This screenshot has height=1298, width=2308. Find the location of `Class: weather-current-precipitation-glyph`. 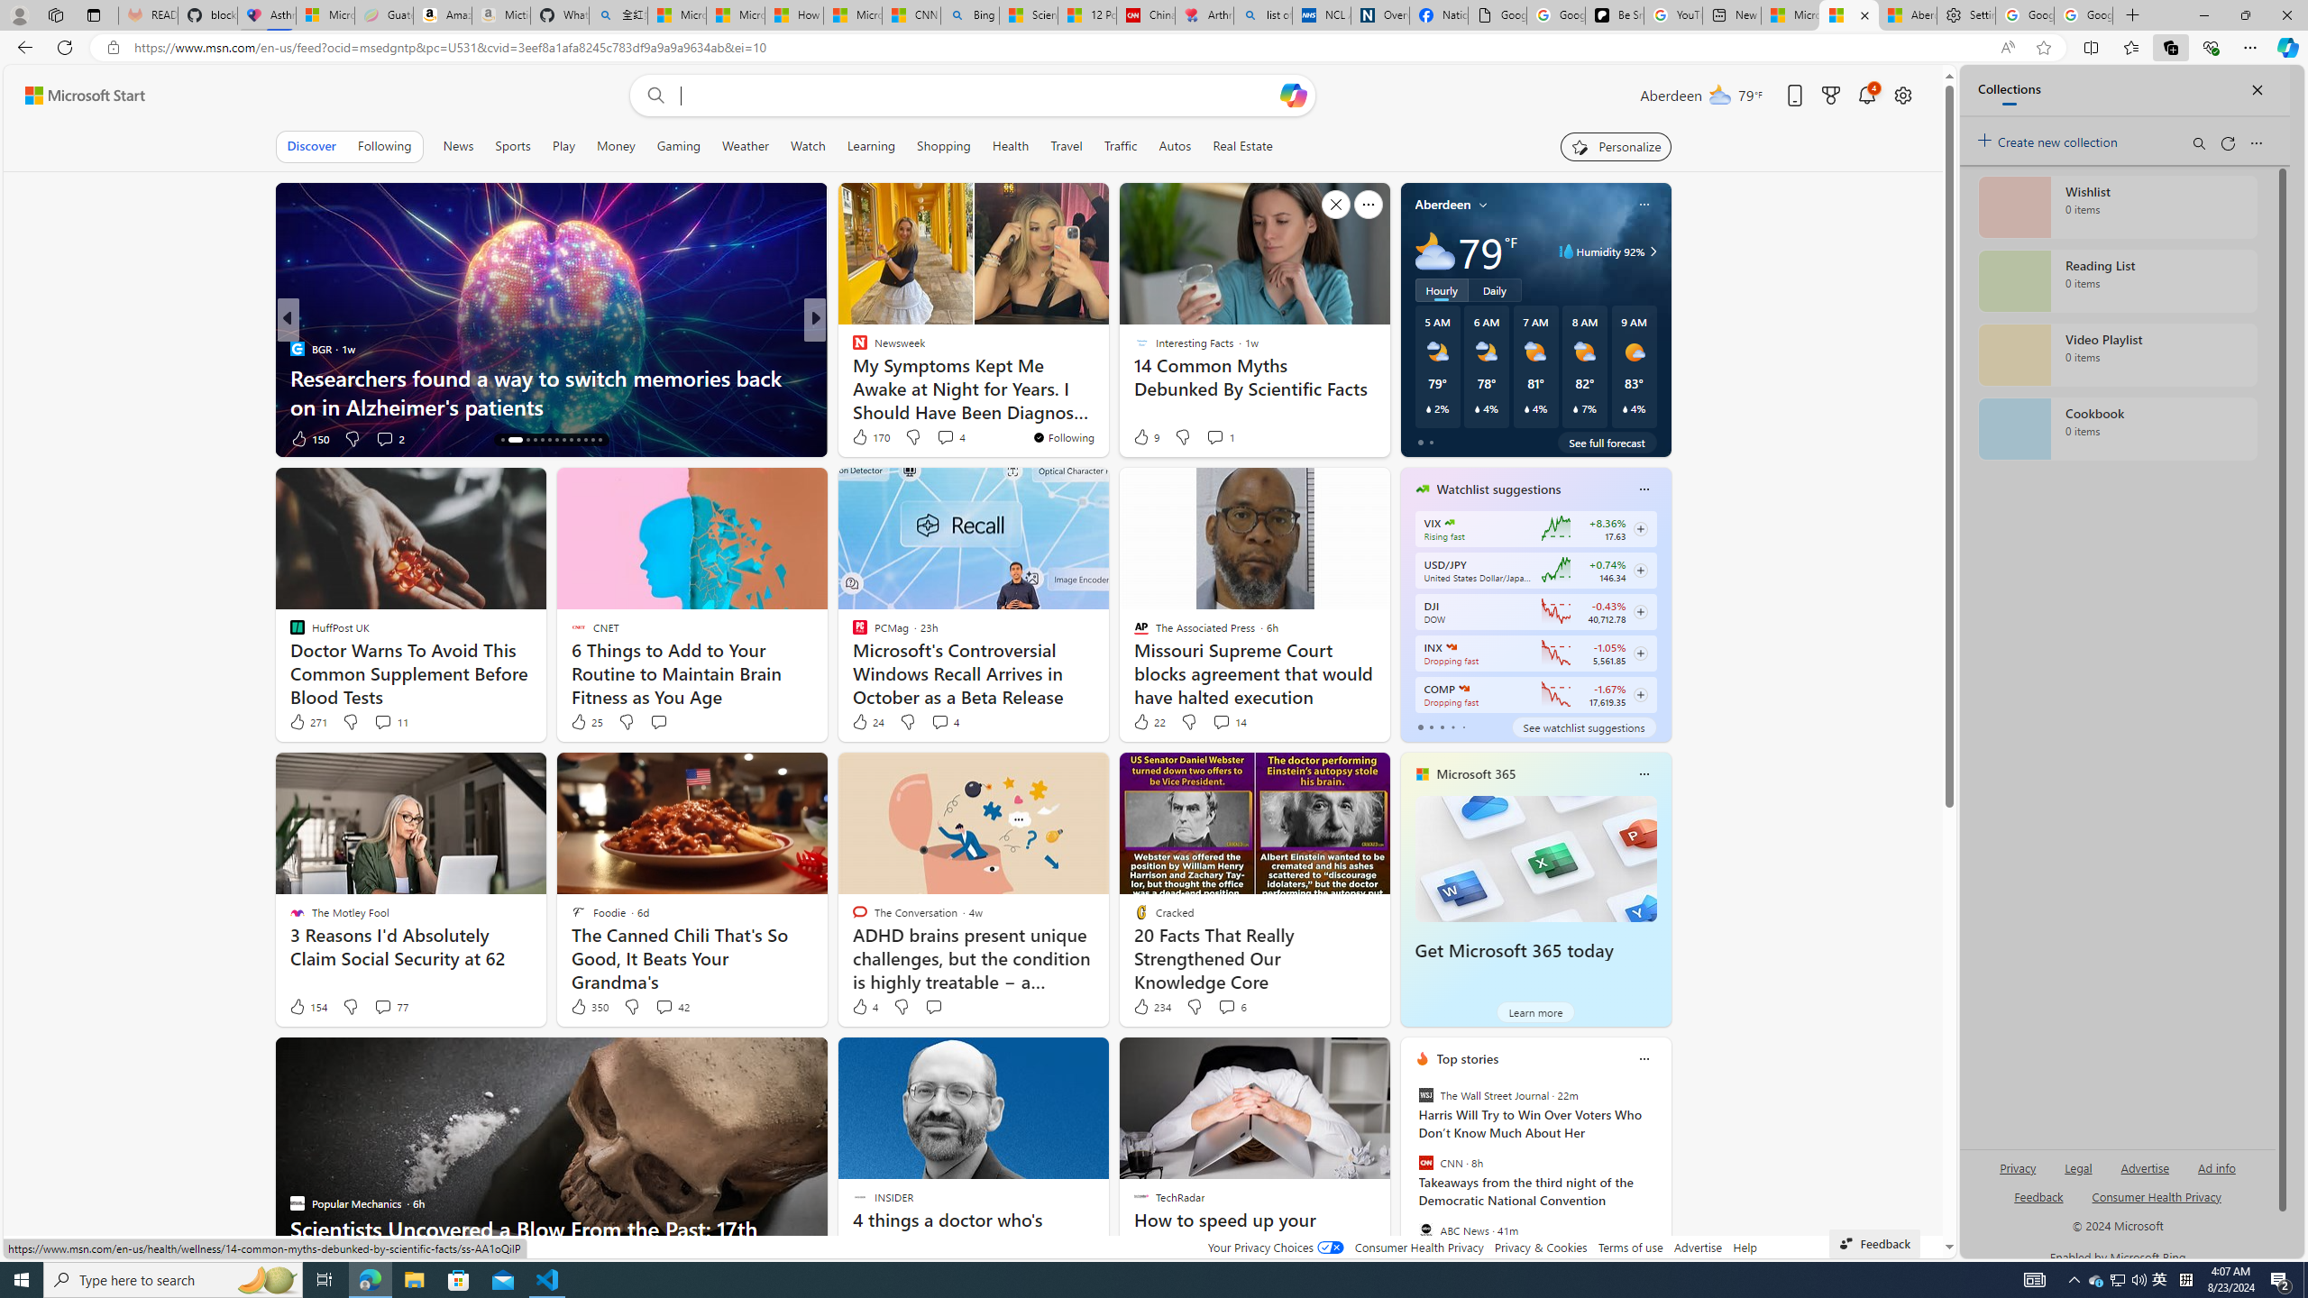

Class: weather-current-precipitation-glyph is located at coordinates (1625, 408).